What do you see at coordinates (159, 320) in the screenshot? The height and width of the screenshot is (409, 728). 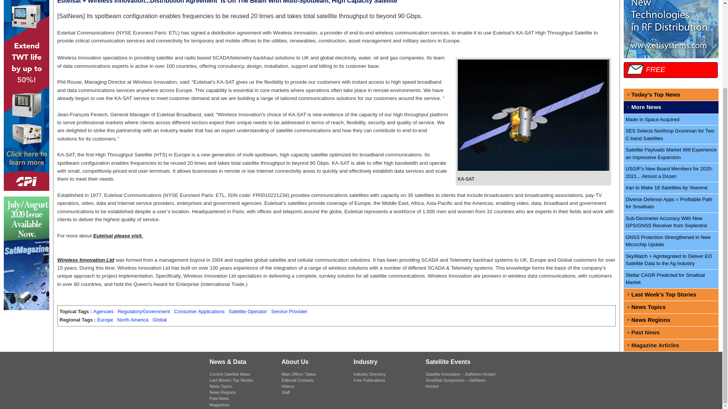 I see `Global` at bounding box center [159, 320].